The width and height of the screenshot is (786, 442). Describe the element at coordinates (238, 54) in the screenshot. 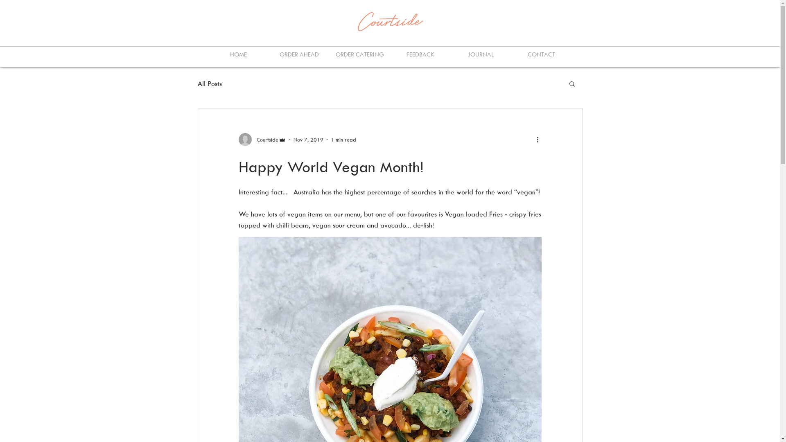

I see `HOME` at that location.